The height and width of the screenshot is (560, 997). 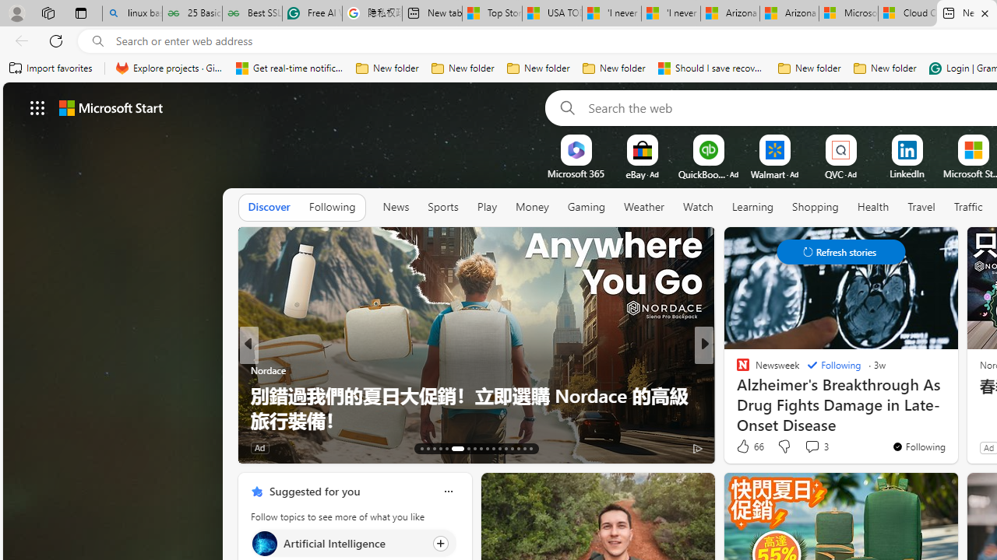 What do you see at coordinates (475, 448) in the screenshot?
I see `AutomationID: tab-20` at bounding box center [475, 448].